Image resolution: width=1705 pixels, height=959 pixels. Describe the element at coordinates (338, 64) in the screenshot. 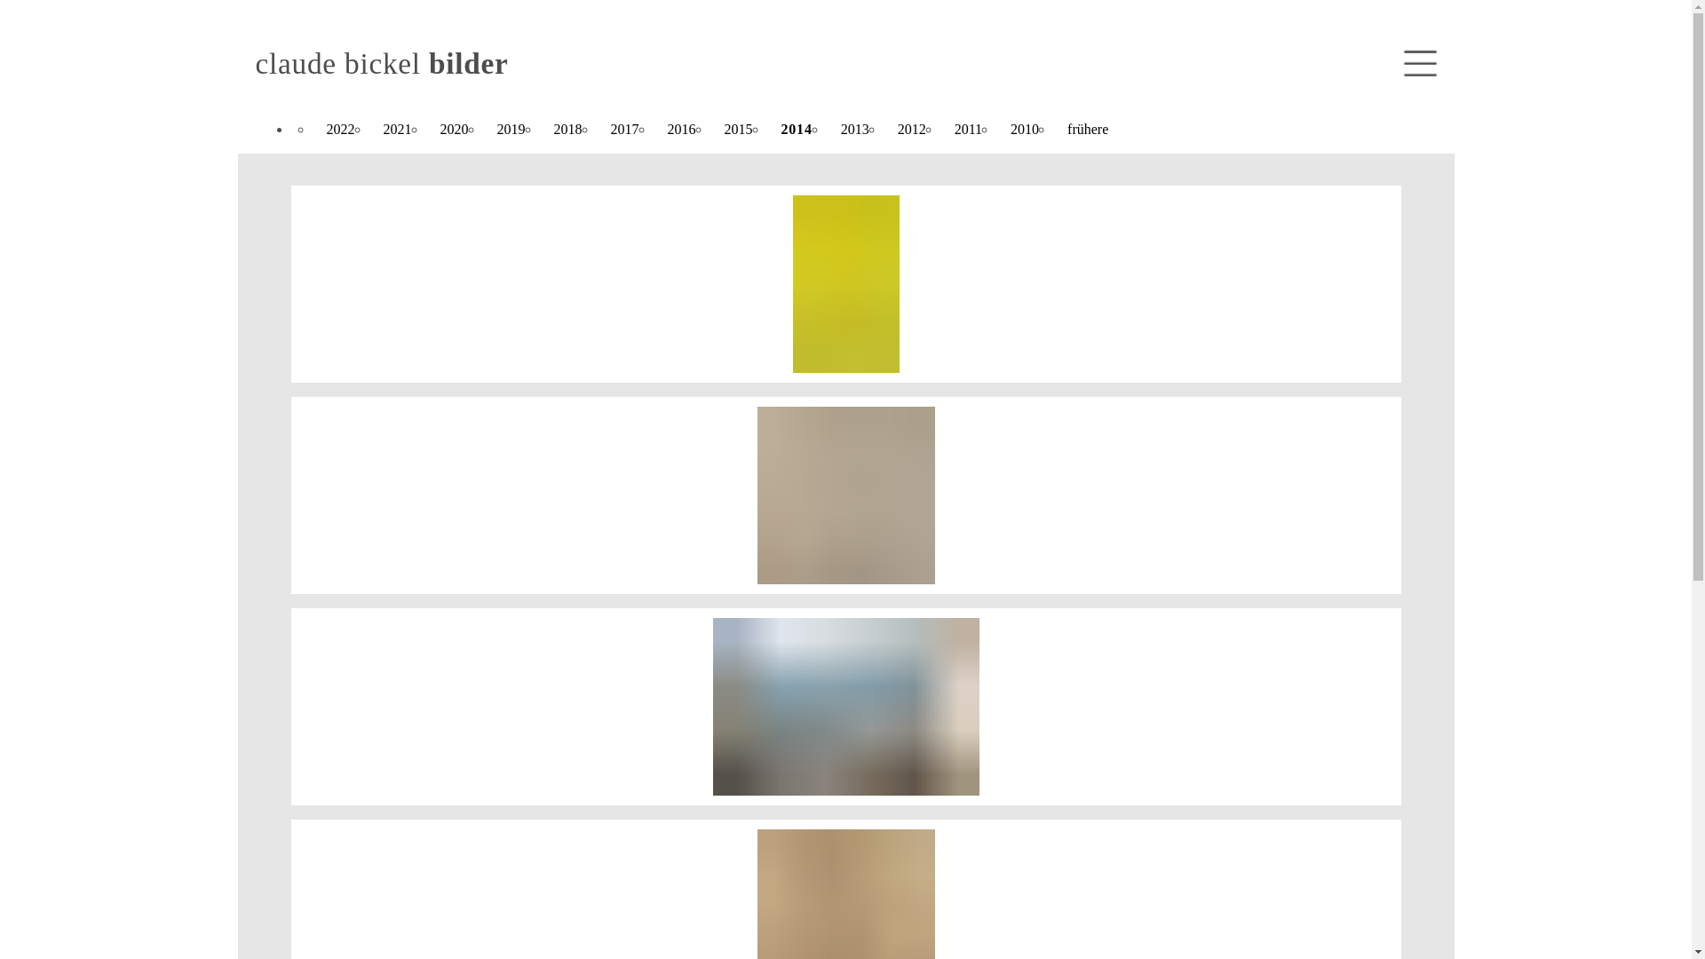

I see `claude bickel` at that location.